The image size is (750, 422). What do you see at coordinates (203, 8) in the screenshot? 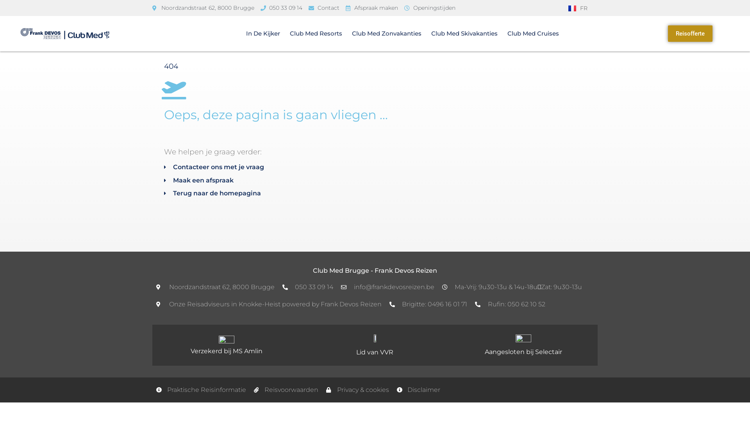
I see `Noordzandstraat 62, 8000 Brugge` at bounding box center [203, 8].